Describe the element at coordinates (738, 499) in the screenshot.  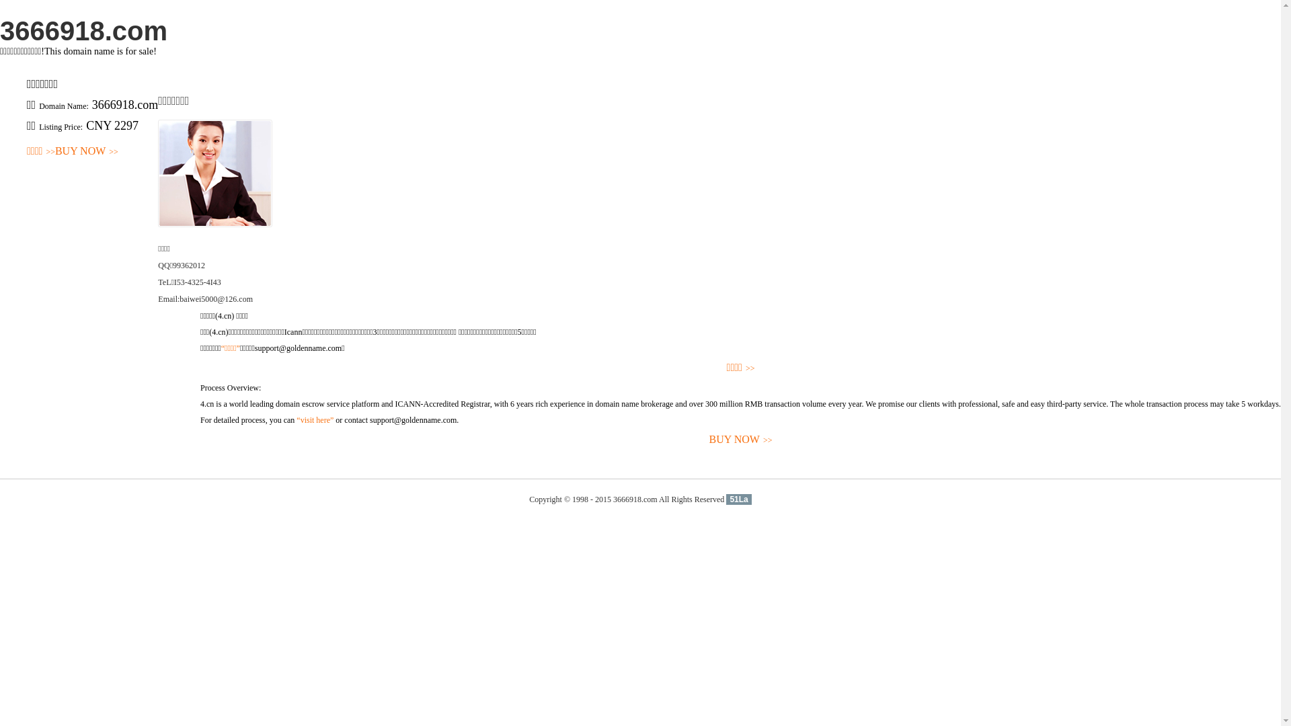
I see `51La` at that location.